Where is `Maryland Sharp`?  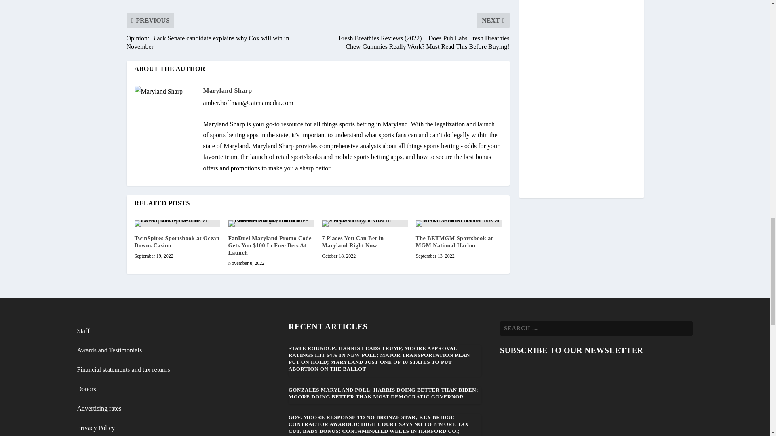
Maryland Sharp is located at coordinates (227, 90).